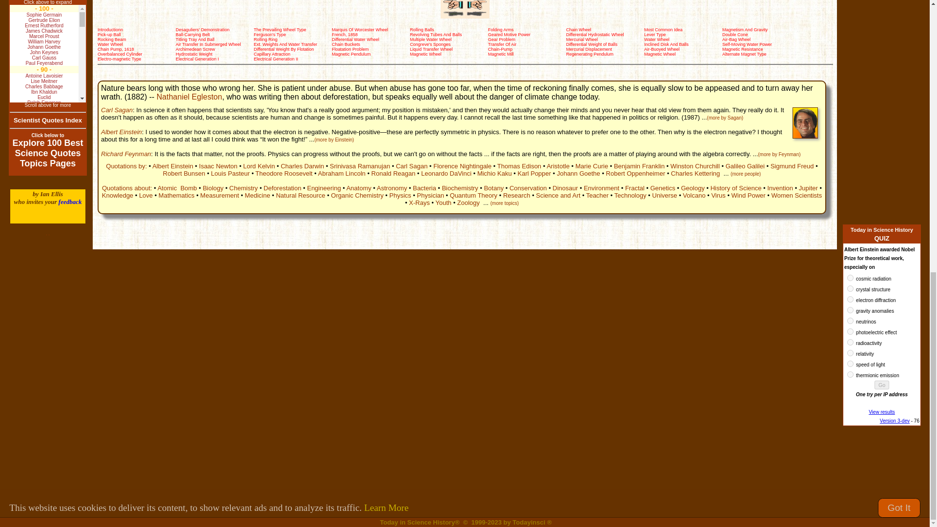  I want to click on The Prevailing Wheel Type, so click(280, 29).